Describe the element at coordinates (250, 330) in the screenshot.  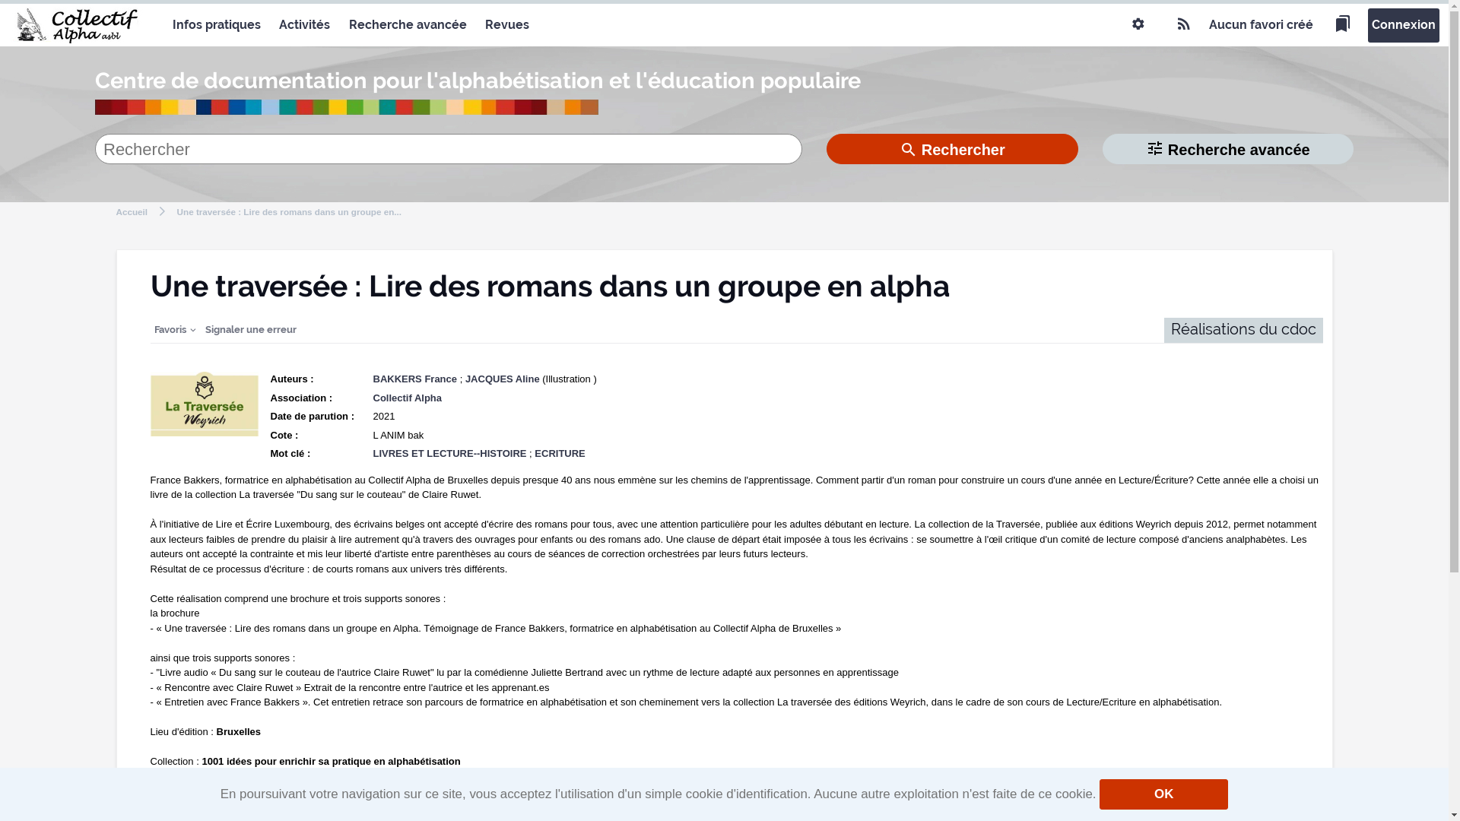
I see `Signaler une erreur` at that location.